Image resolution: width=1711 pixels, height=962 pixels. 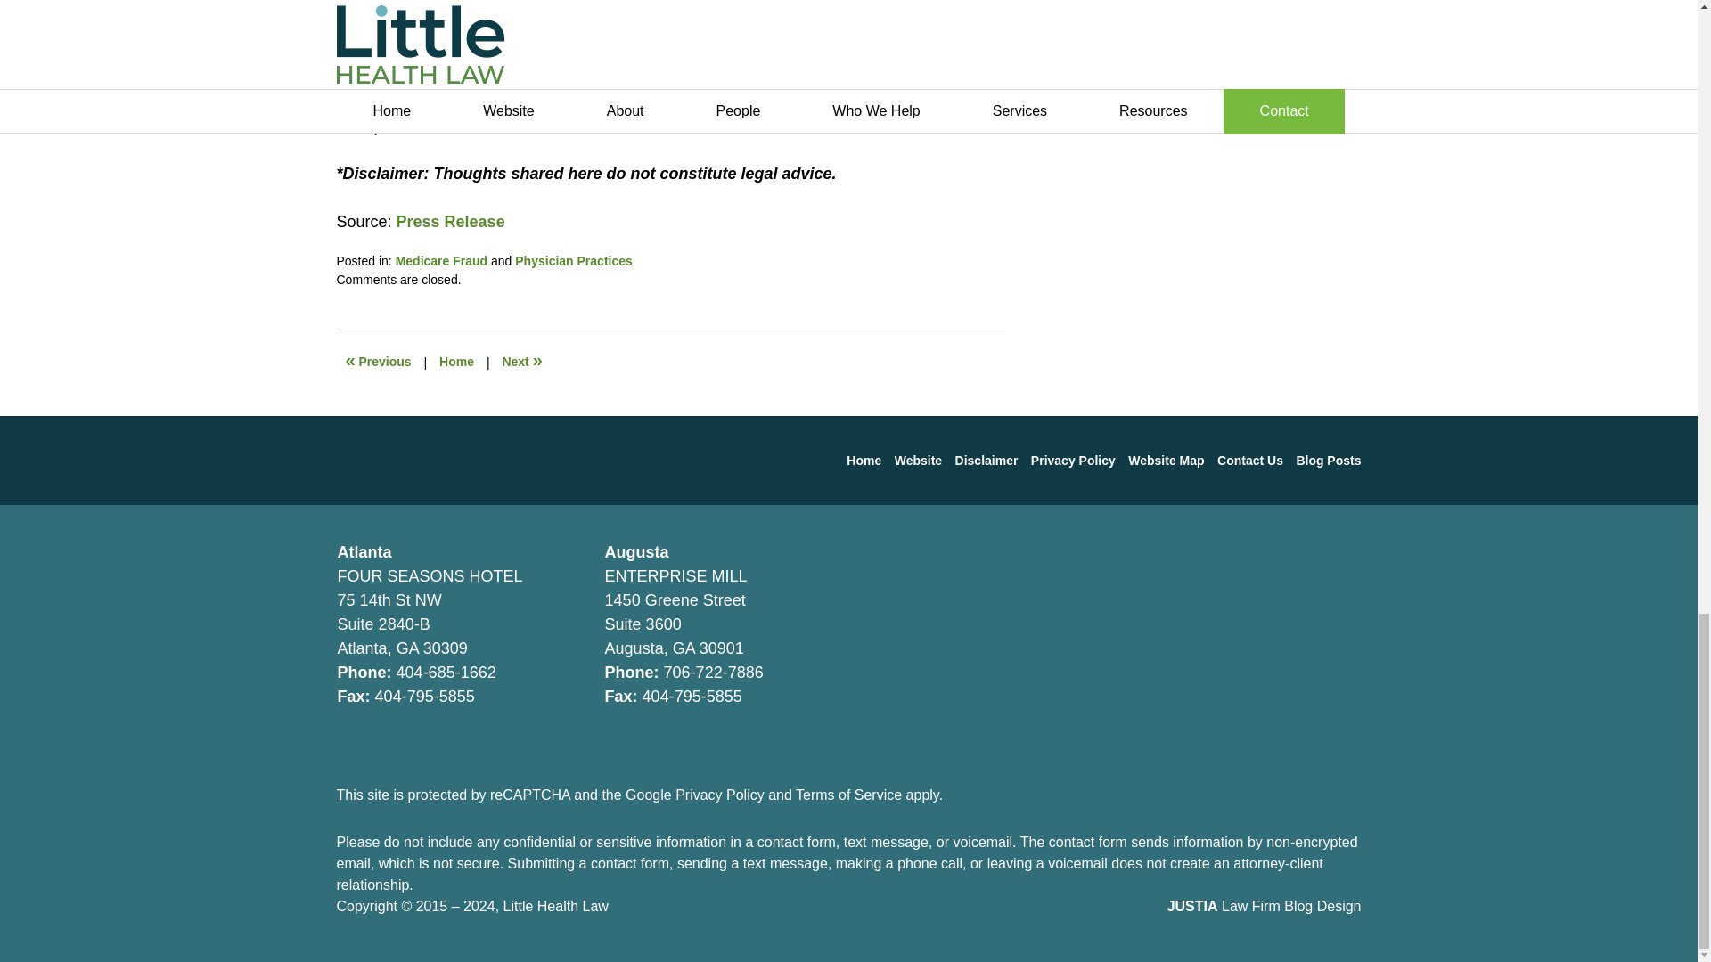 I want to click on Home, so click(x=456, y=362).